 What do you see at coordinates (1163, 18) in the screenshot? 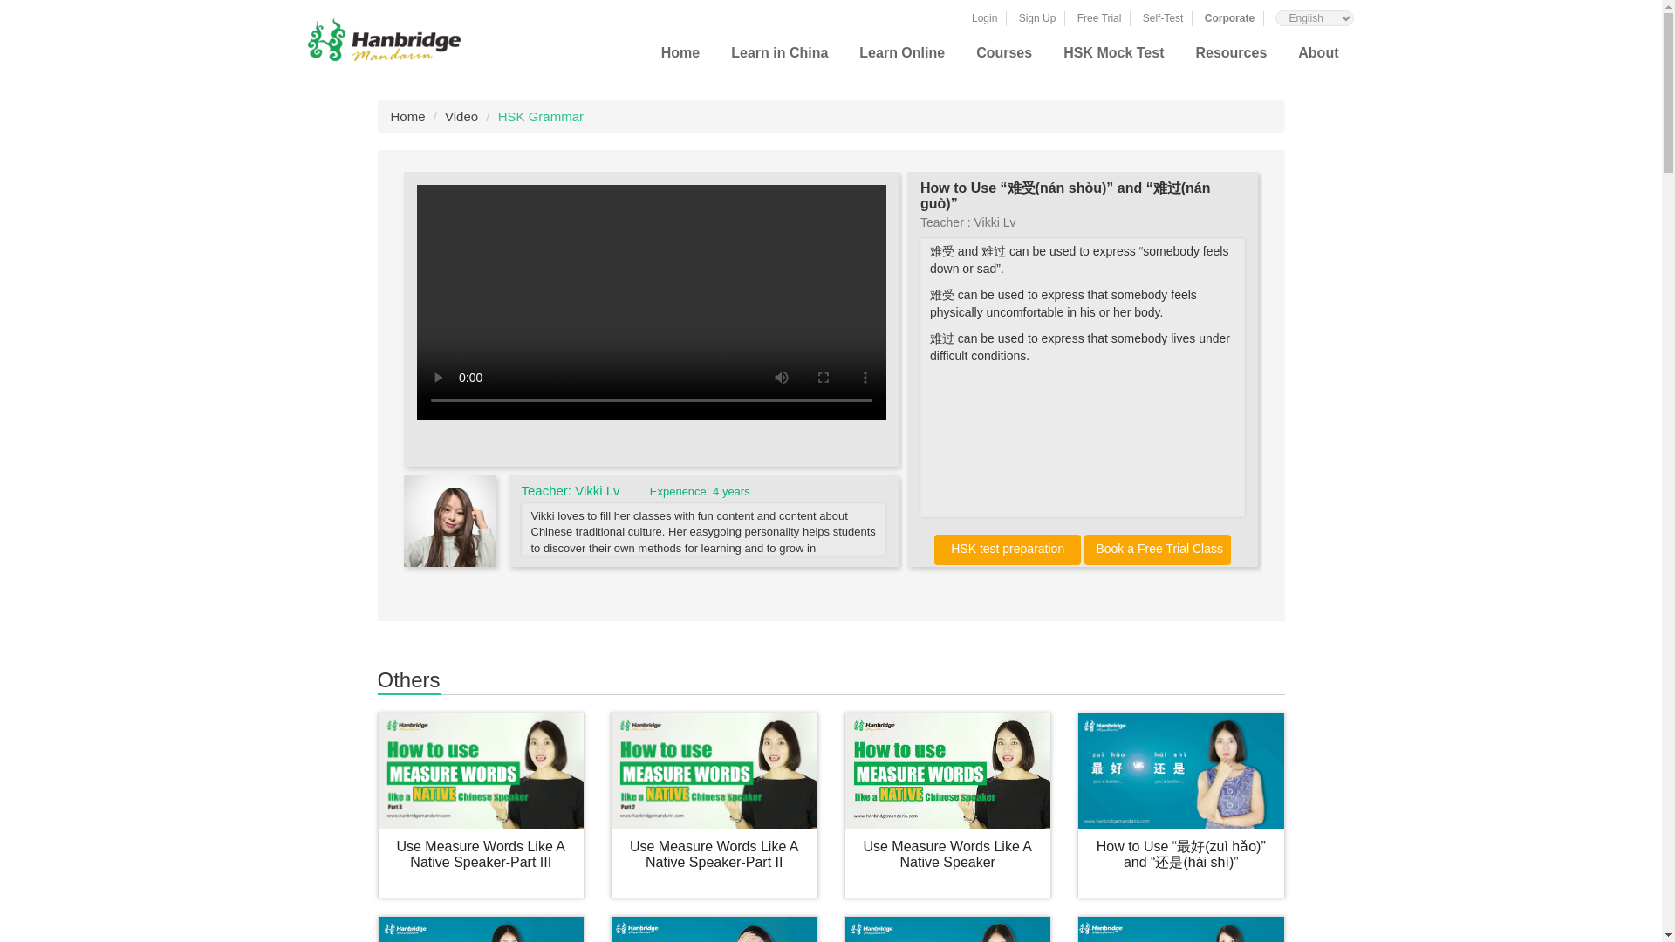
I see `Self-Test` at bounding box center [1163, 18].